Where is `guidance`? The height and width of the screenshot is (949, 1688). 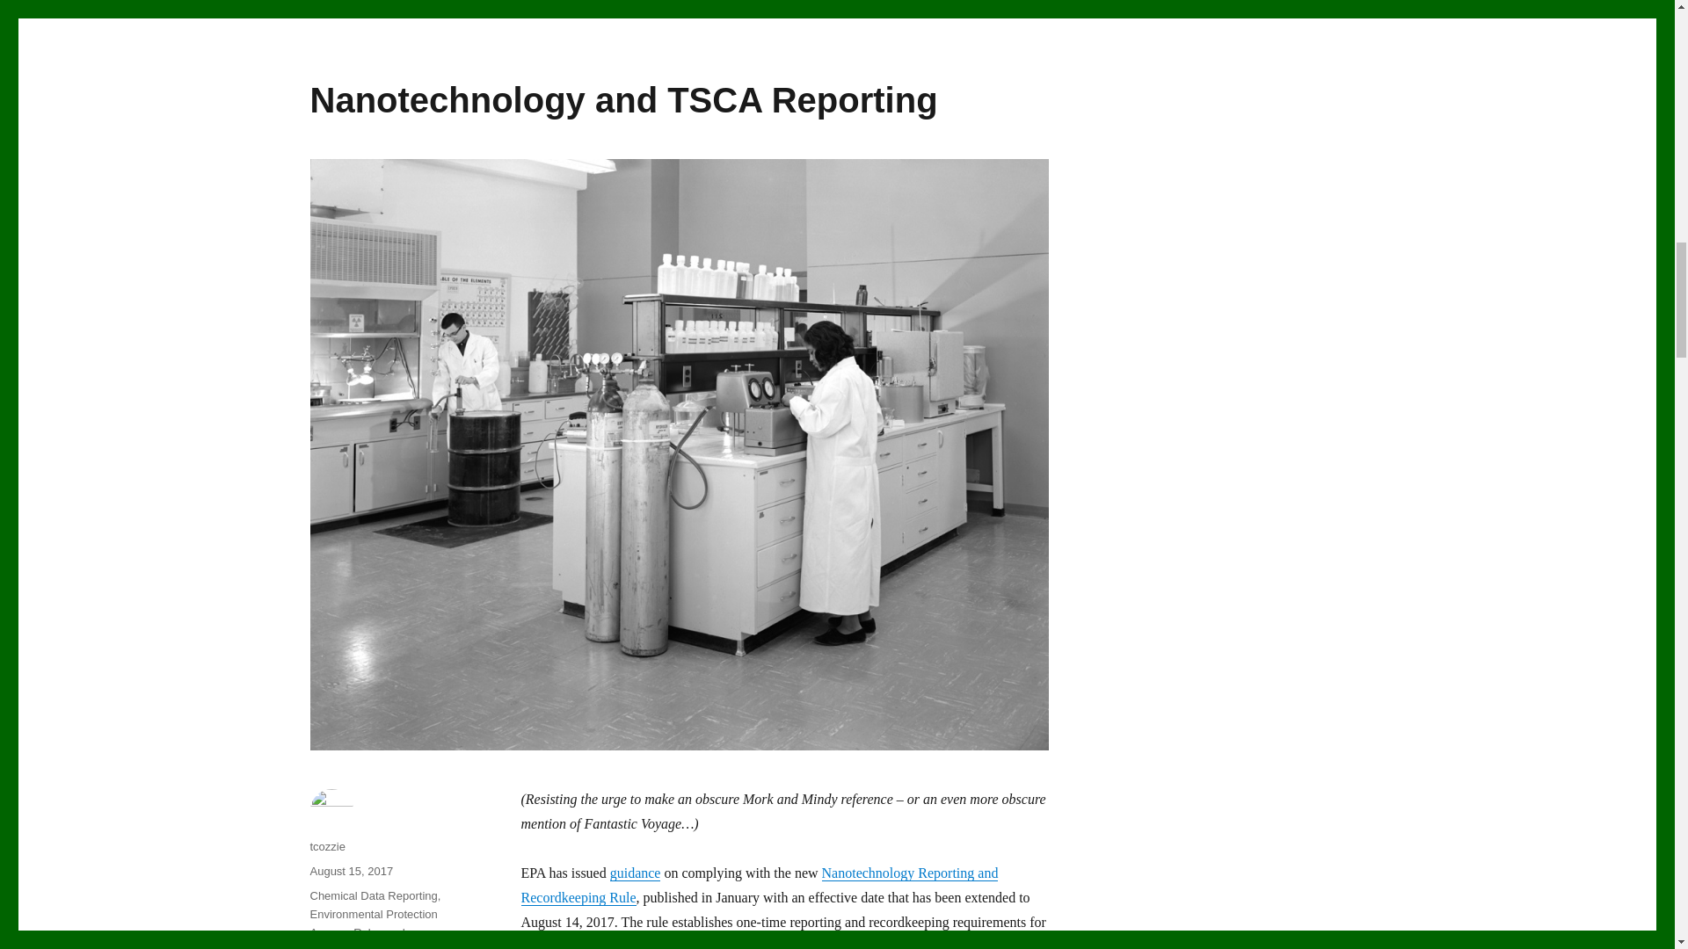 guidance is located at coordinates (635, 873).